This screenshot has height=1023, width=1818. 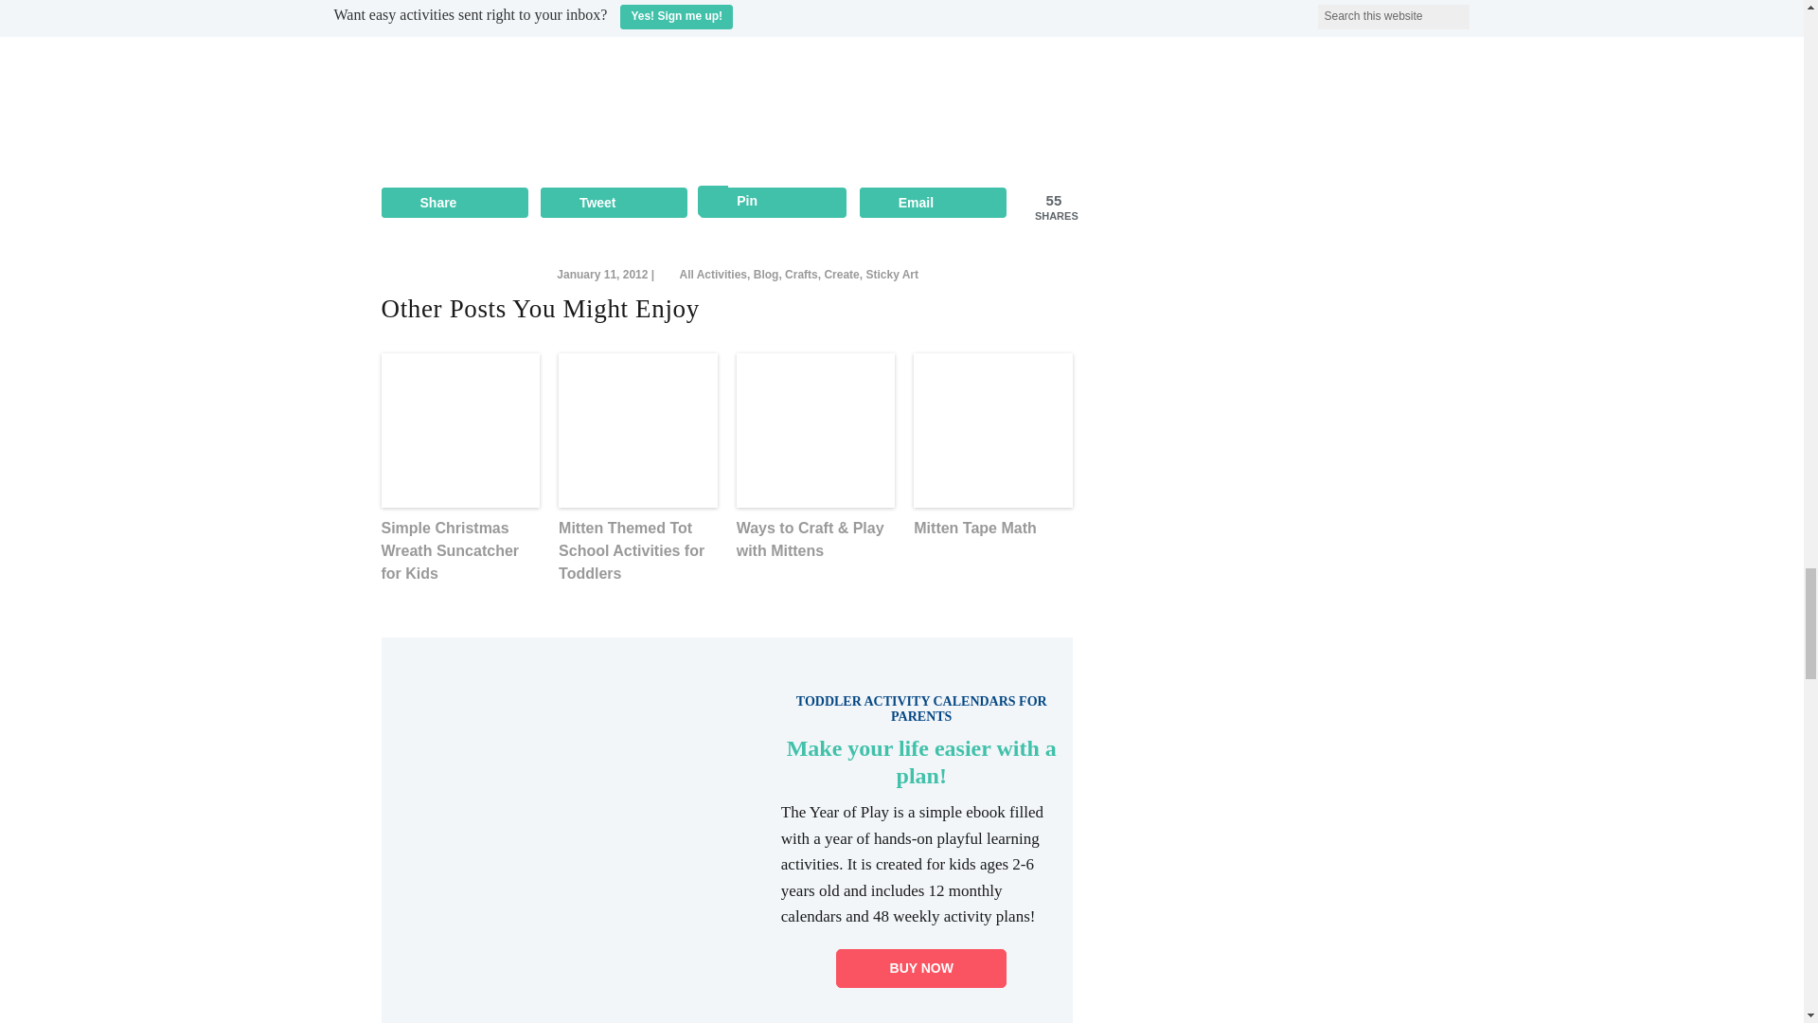 What do you see at coordinates (614, 203) in the screenshot?
I see `Click to open in new window` at bounding box center [614, 203].